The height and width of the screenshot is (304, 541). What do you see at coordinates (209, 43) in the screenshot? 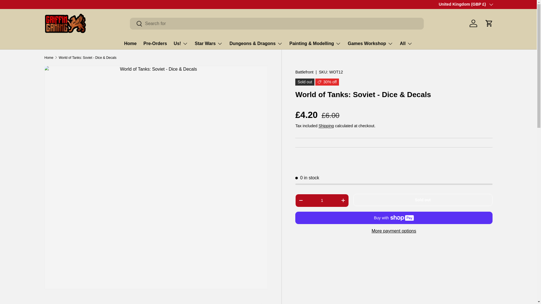
I see `Star Wars` at bounding box center [209, 43].